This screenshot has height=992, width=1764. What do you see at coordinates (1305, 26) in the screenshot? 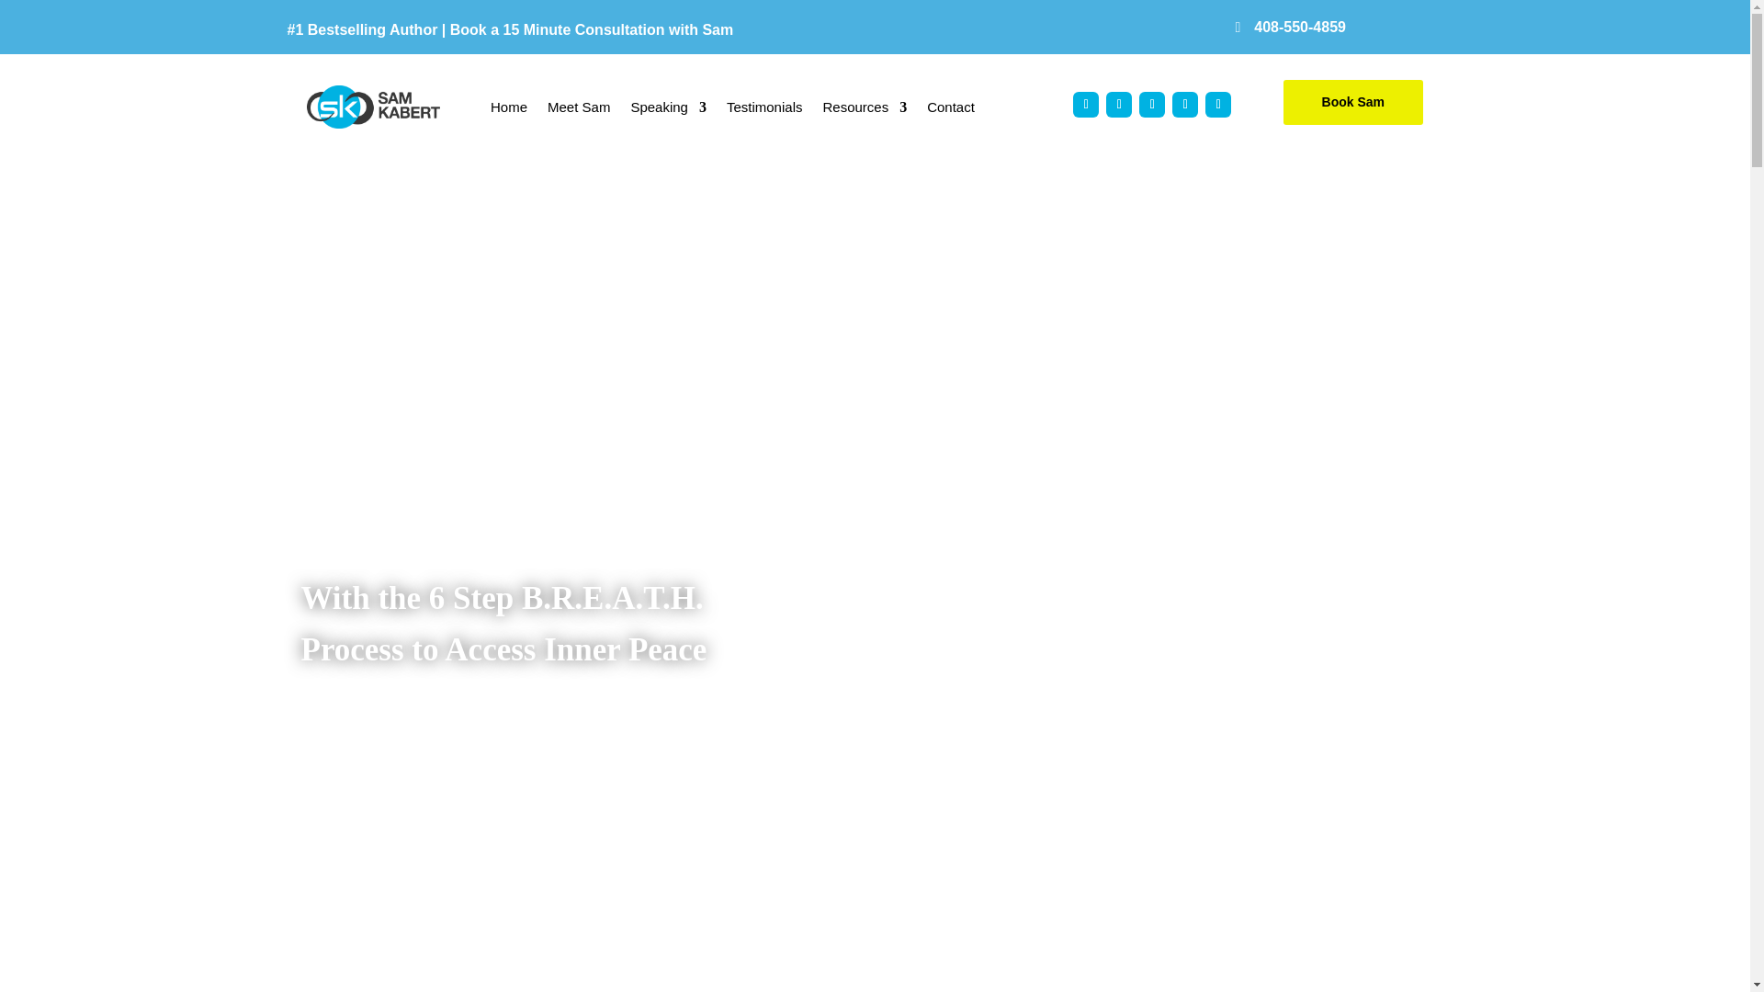
I see `408-550-4859` at bounding box center [1305, 26].